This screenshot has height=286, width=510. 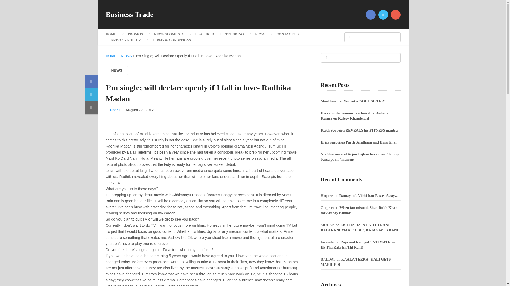 I want to click on NEWS, so click(x=126, y=56).